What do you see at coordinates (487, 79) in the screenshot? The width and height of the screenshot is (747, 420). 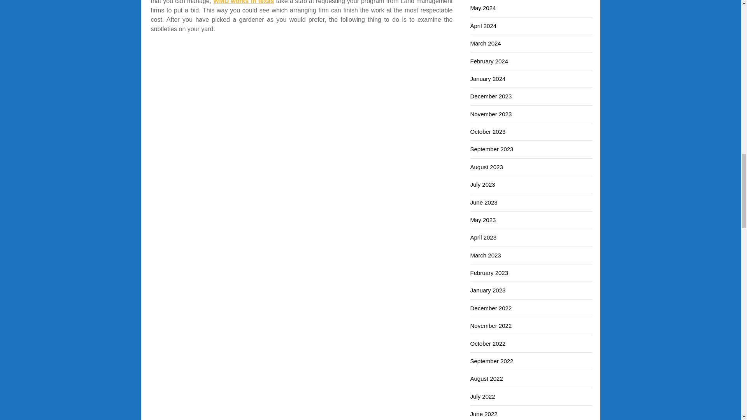 I see `January 2024` at bounding box center [487, 79].